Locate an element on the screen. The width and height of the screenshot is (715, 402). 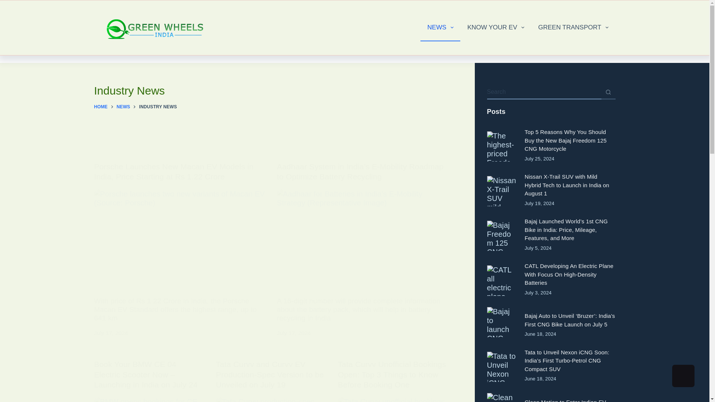
NEWS is located at coordinates (440, 28).